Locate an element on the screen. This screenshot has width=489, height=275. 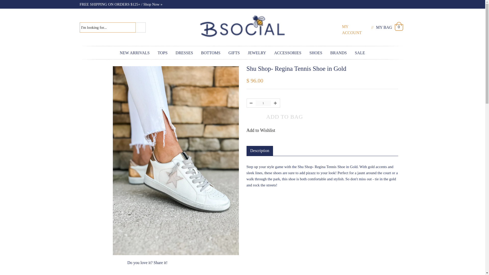
My Account is located at coordinates (352, 30).